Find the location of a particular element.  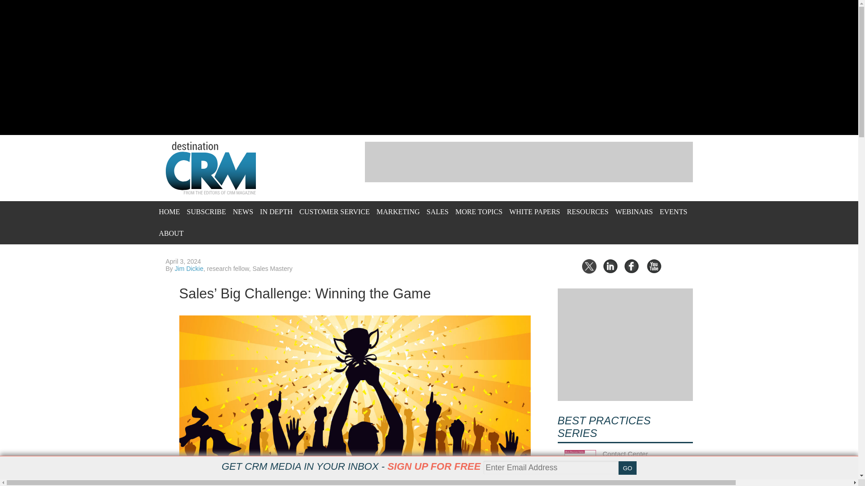

CUSTOMER SERVICE is located at coordinates (334, 211).